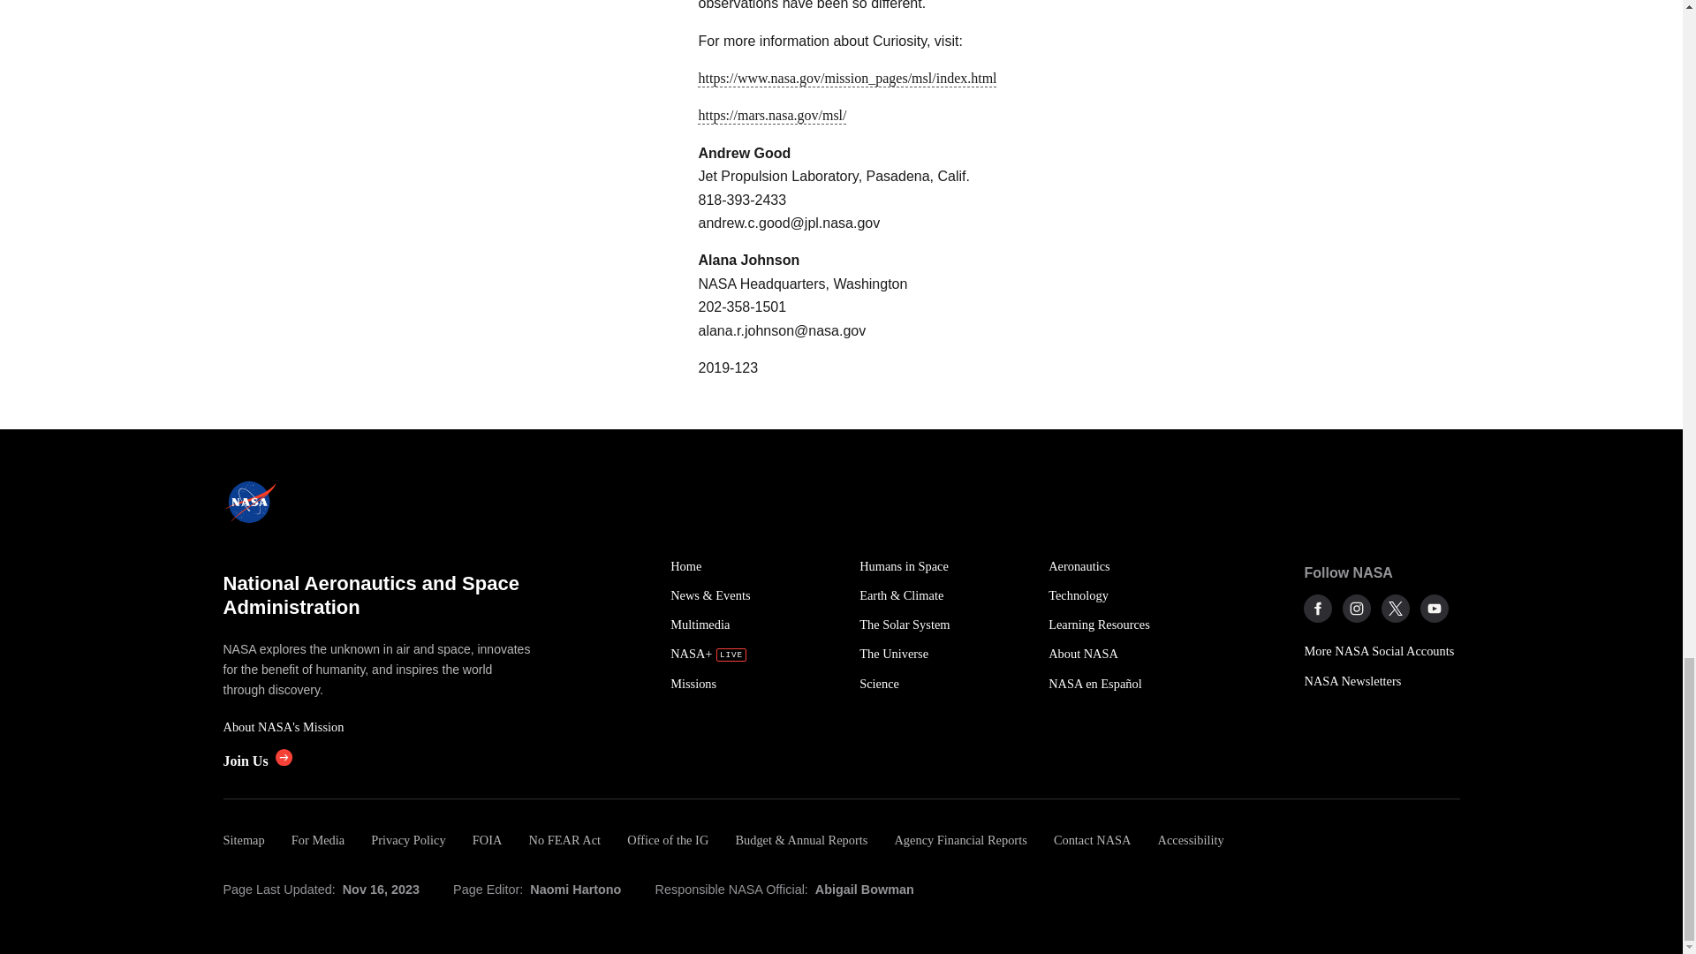 The height and width of the screenshot is (954, 1696). I want to click on About NASA's Mission, so click(378, 727).